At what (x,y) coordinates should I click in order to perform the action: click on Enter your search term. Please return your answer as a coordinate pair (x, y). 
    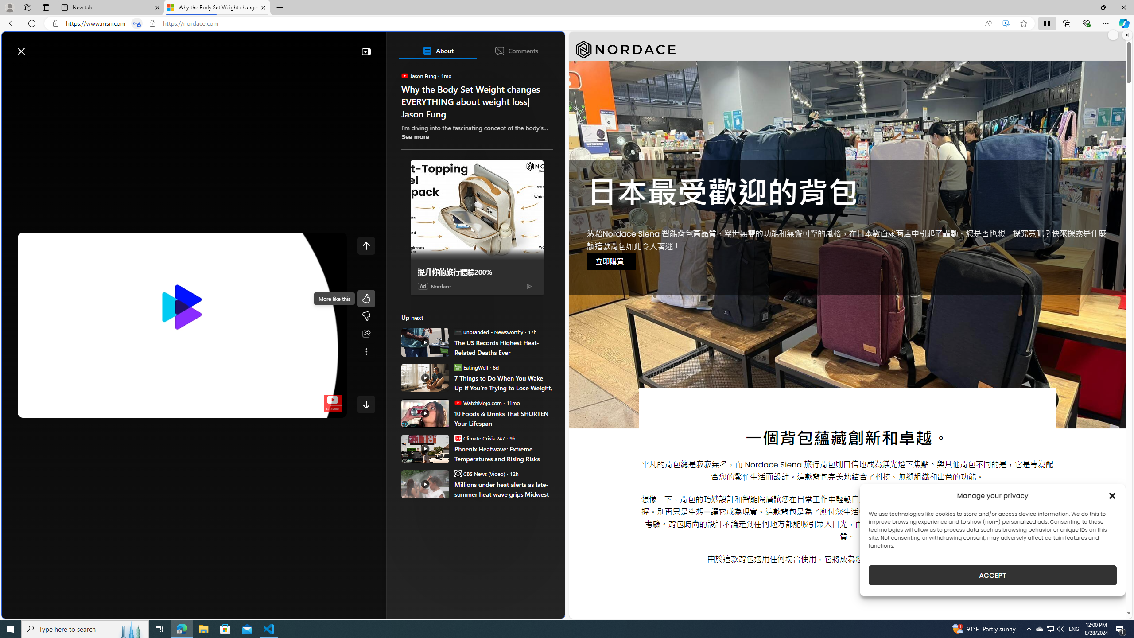
    Looking at the image, I should click on (285, 47).